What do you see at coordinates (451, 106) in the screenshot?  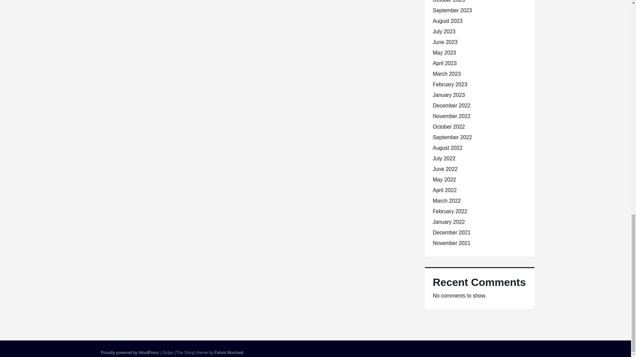 I see `December 2022` at bounding box center [451, 106].